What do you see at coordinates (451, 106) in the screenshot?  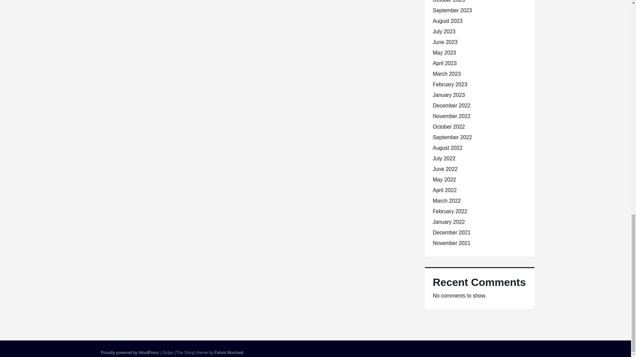 I see `December 2022` at bounding box center [451, 106].